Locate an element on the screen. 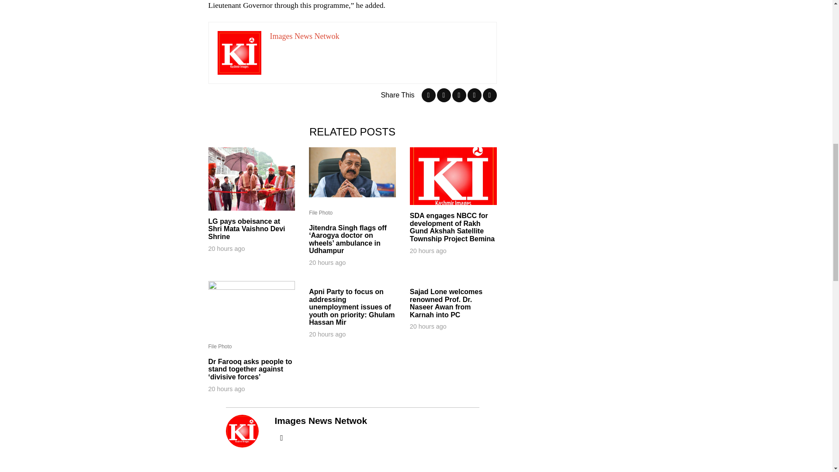 This screenshot has width=839, height=472. 11 Aug, 2024 22:17:58 is located at coordinates (428, 251).